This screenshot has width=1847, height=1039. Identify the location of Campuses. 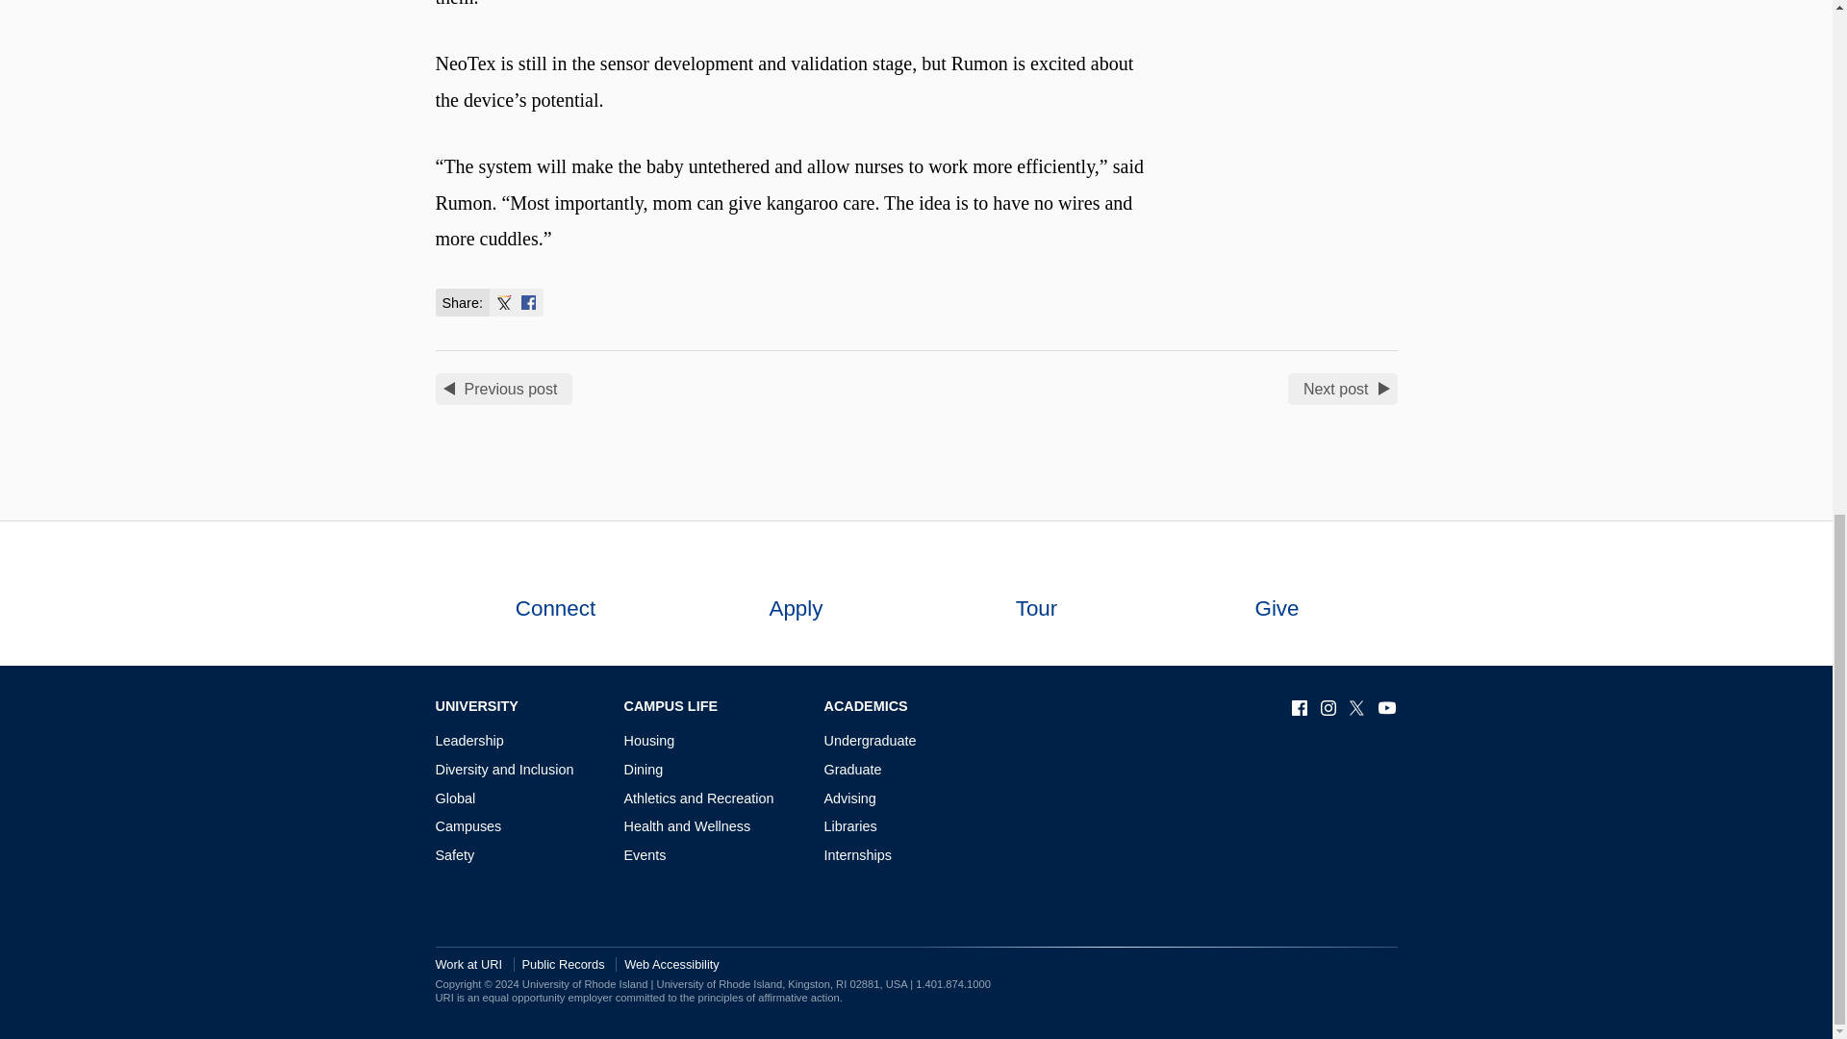
(468, 826).